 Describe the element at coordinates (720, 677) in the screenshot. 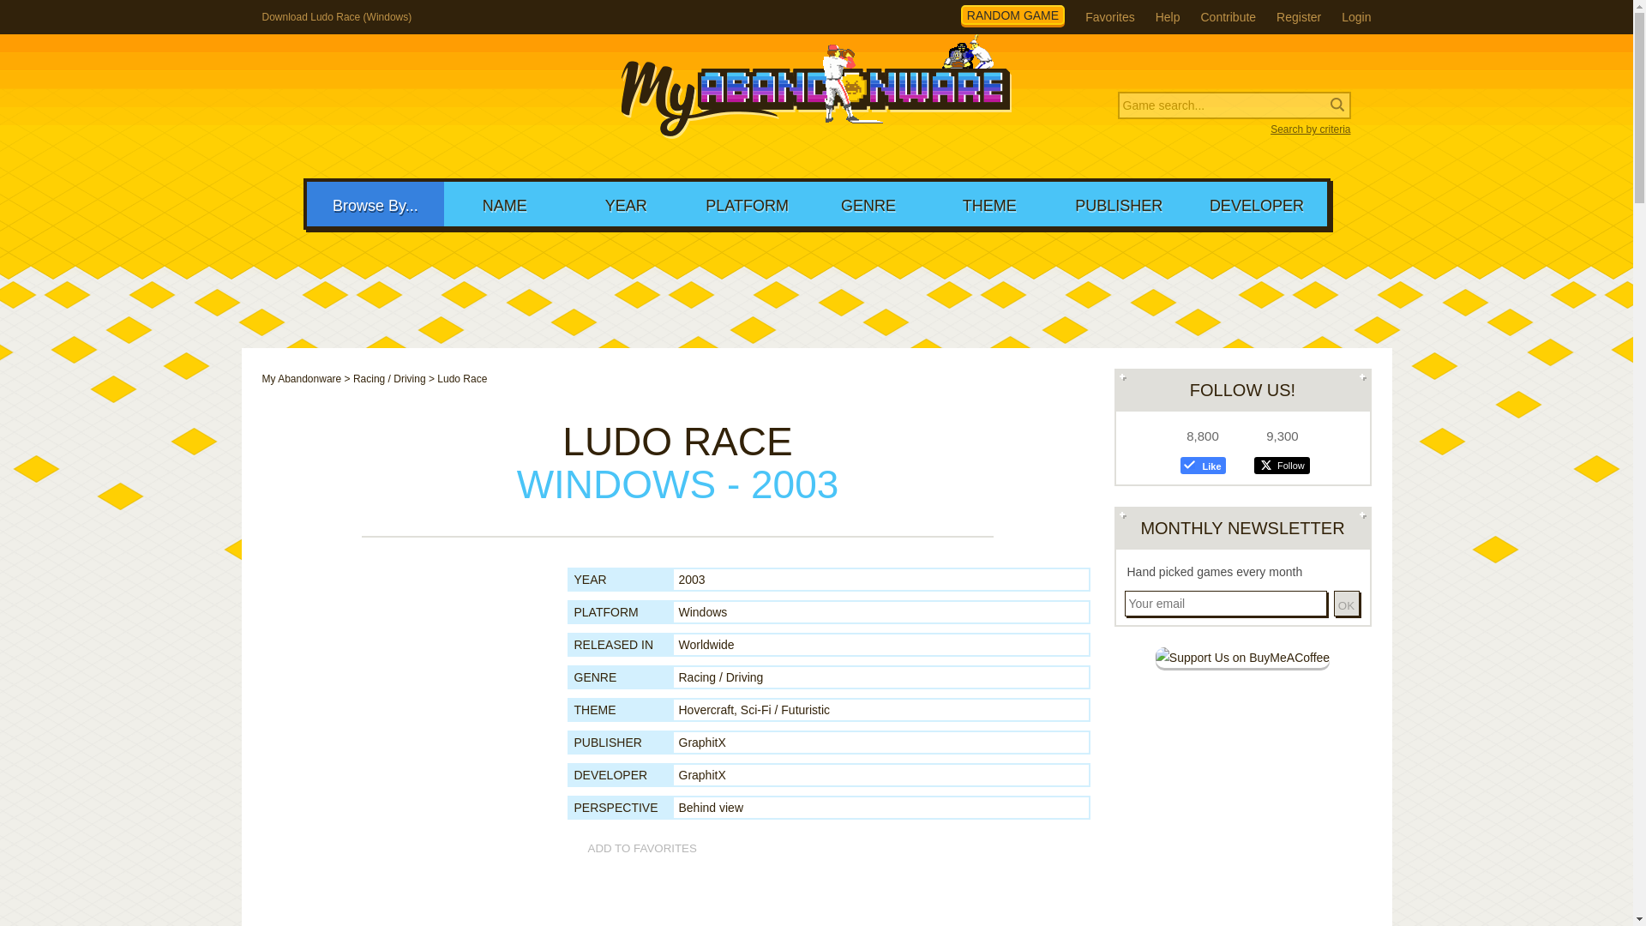

I see `Browse games of this genre` at that location.